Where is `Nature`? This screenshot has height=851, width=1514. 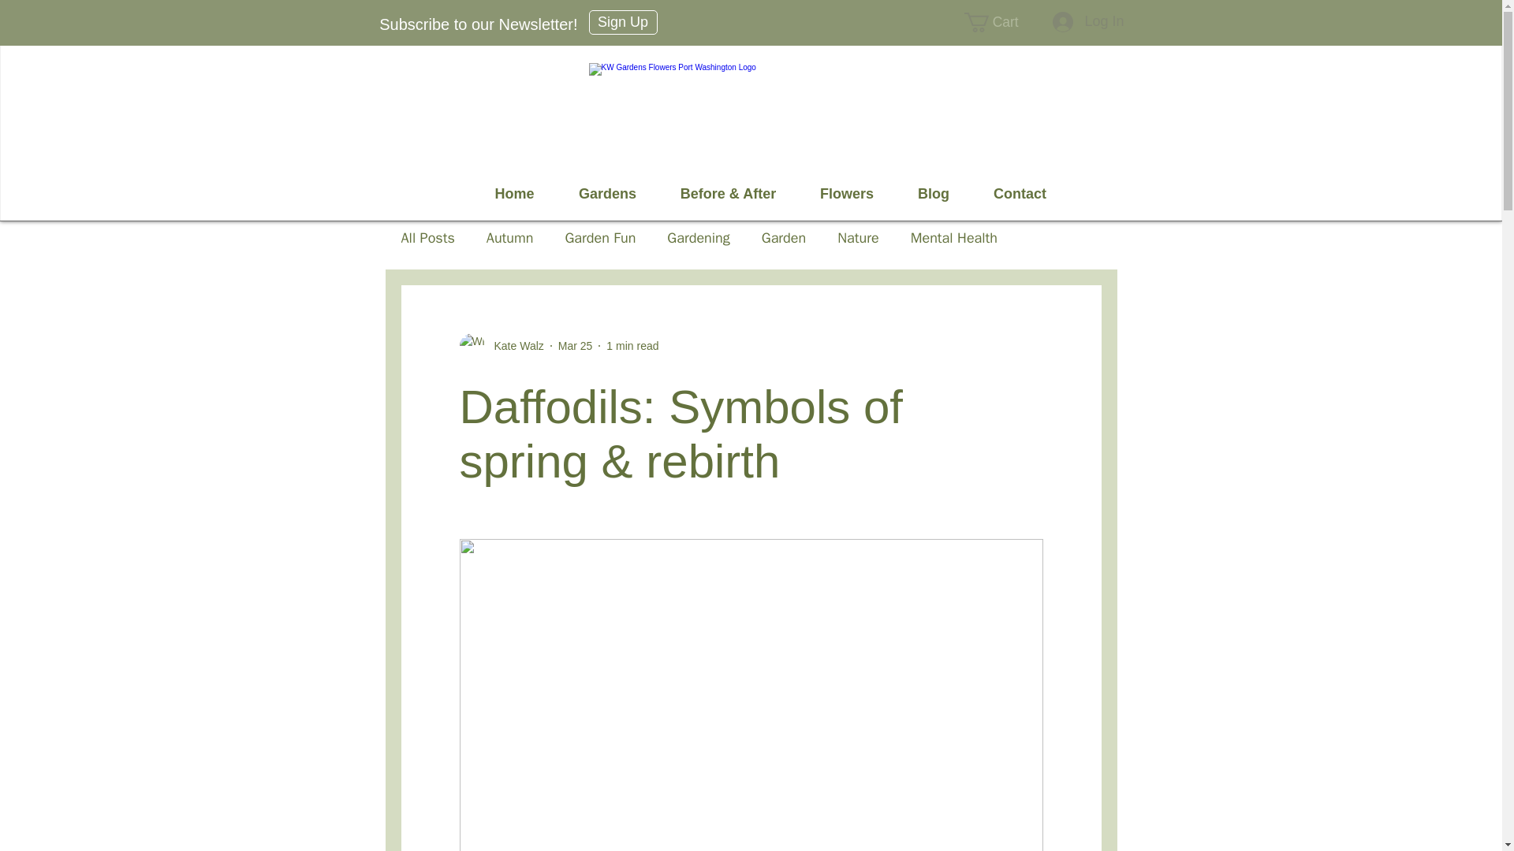 Nature is located at coordinates (857, 238).